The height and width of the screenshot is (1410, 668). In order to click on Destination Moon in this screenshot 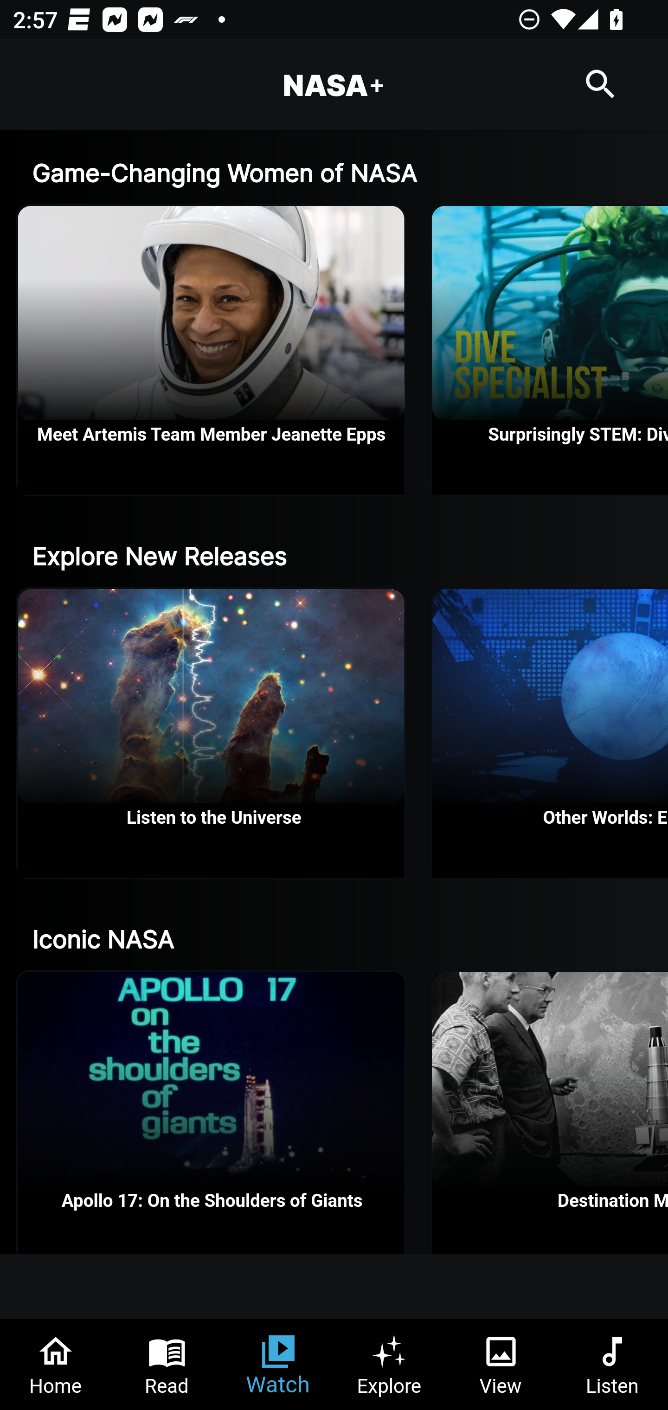, I will do `click(550, 1112)`.